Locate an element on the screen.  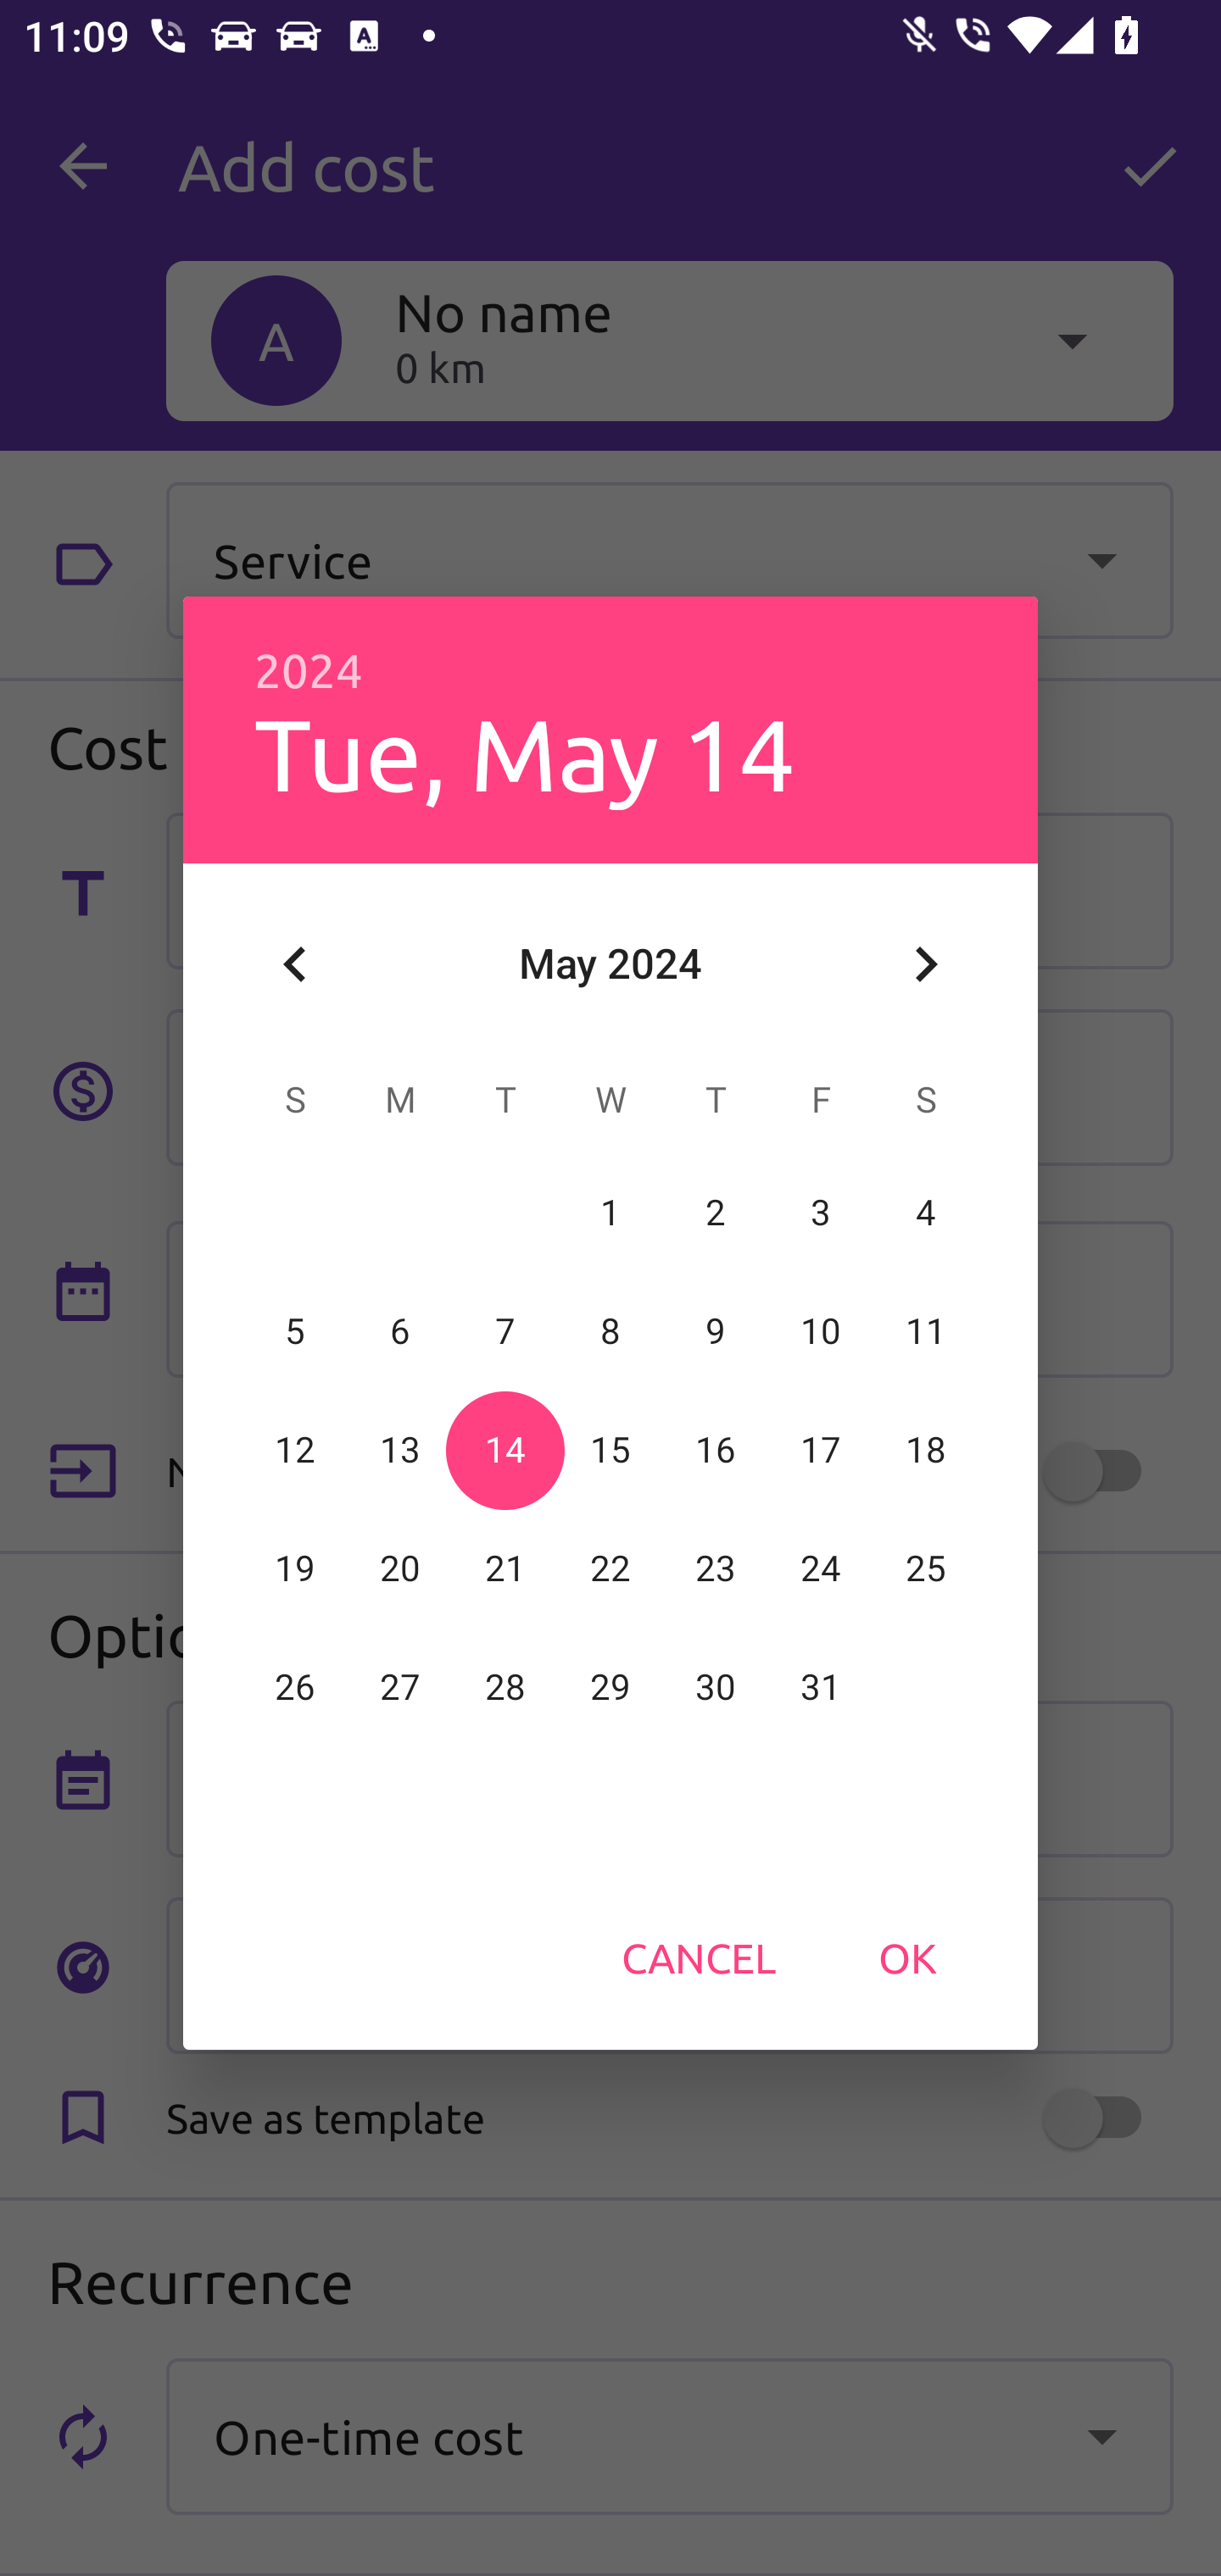
24 24 May 2024 is located at coordinates (820, 1568).